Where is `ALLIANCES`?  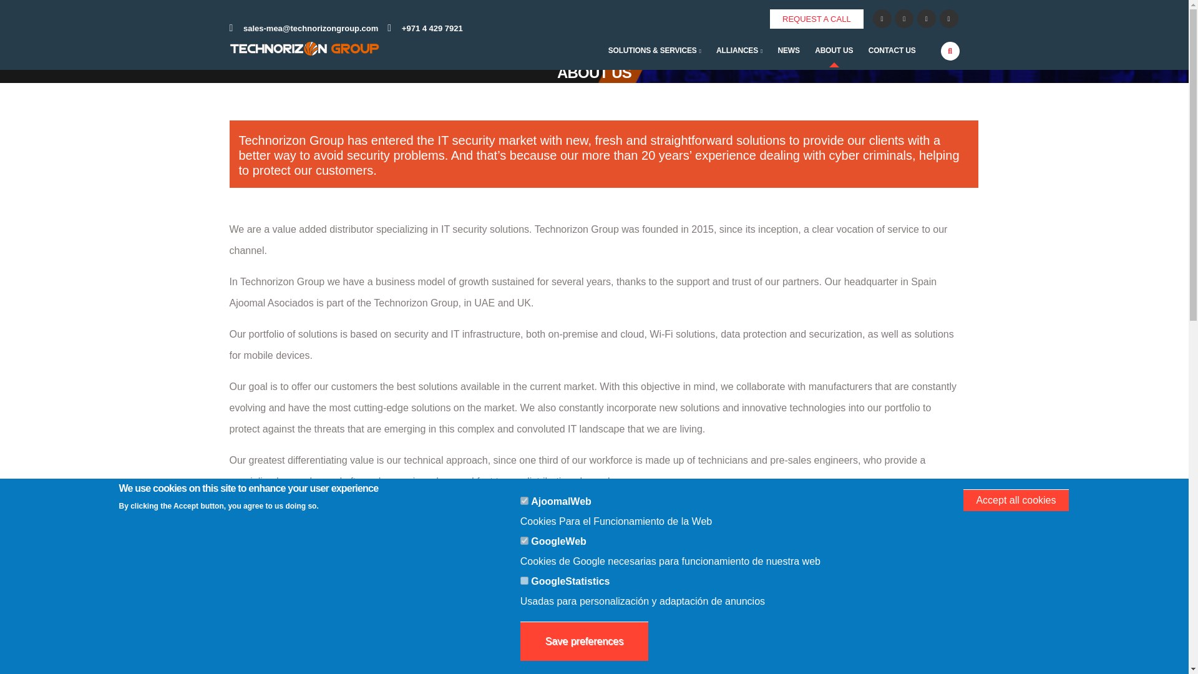 ALLIANCES is located at coordinates (739, 51).